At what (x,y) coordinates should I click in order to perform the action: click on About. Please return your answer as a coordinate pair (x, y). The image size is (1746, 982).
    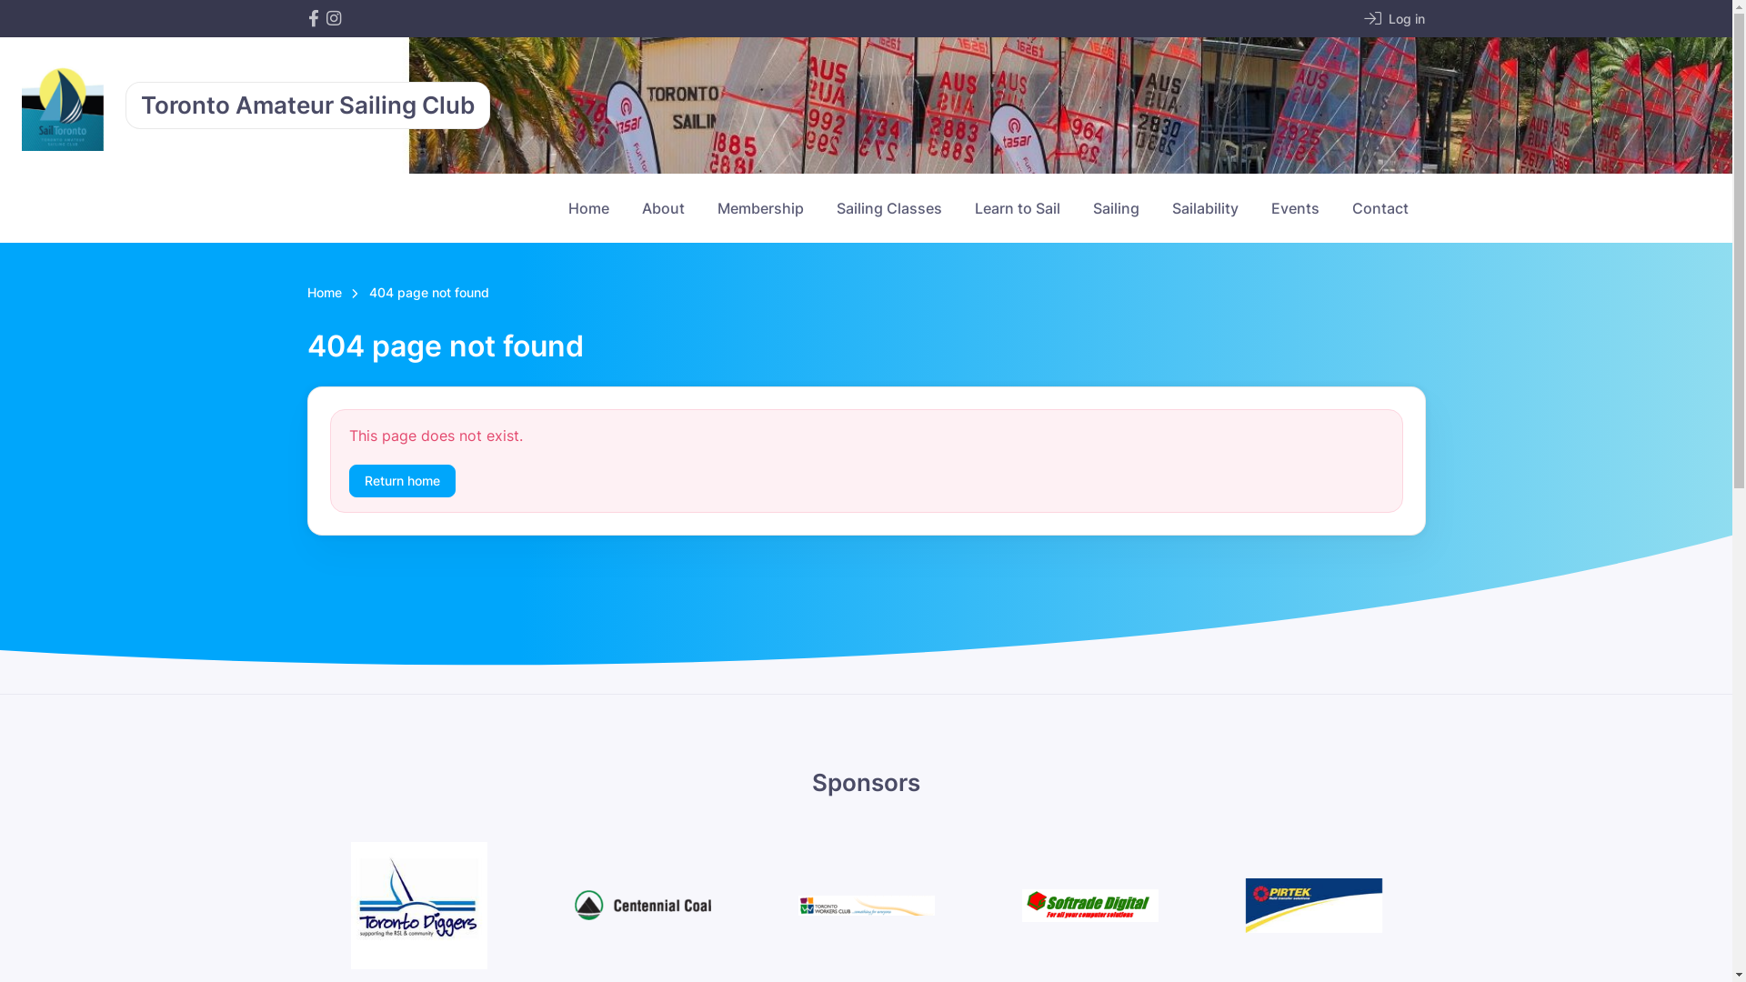
    Looking at the image, I should click on (664, 208).